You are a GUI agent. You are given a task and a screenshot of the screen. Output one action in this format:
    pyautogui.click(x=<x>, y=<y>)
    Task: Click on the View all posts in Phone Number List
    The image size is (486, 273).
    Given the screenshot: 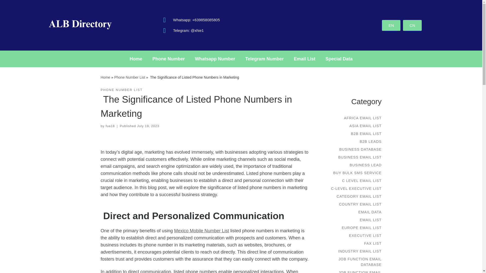 What is the action you would take?
    pyautogui.click(x=121, y=90)
    